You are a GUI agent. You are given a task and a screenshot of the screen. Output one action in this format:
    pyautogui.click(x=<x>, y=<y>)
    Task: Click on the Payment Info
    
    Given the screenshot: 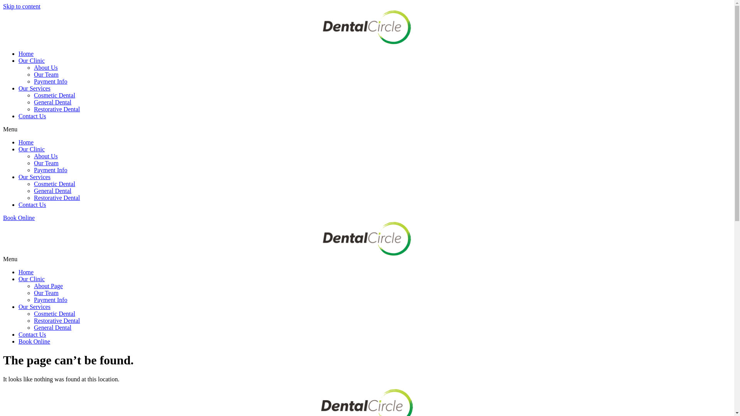 What is the action you would take?
    pyautogui.click(x=51, y=170)
    